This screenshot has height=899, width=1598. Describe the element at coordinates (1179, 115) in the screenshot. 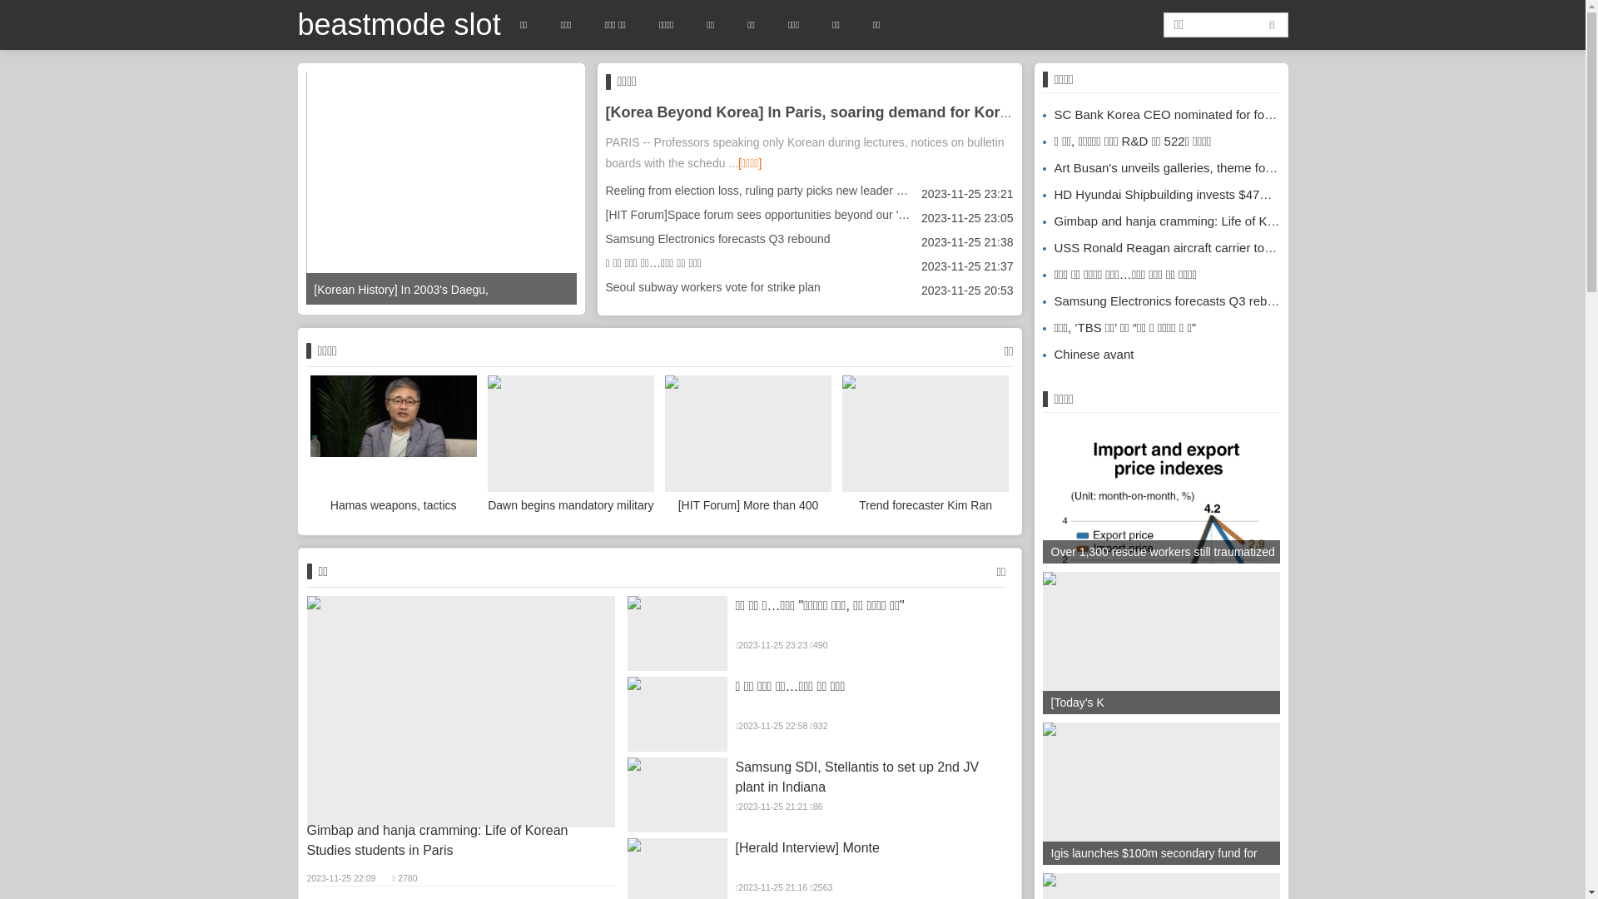

I see `SC Bank Korea CEO nominated for fourth term` at that location.